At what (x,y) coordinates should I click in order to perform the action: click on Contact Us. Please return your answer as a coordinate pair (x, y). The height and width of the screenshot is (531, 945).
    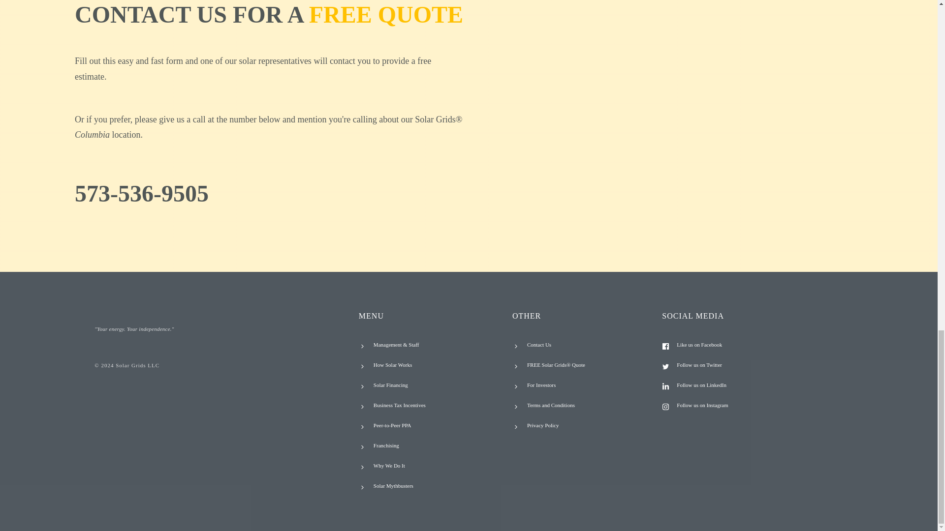
    Looking at the image, I should click on (539, 345).